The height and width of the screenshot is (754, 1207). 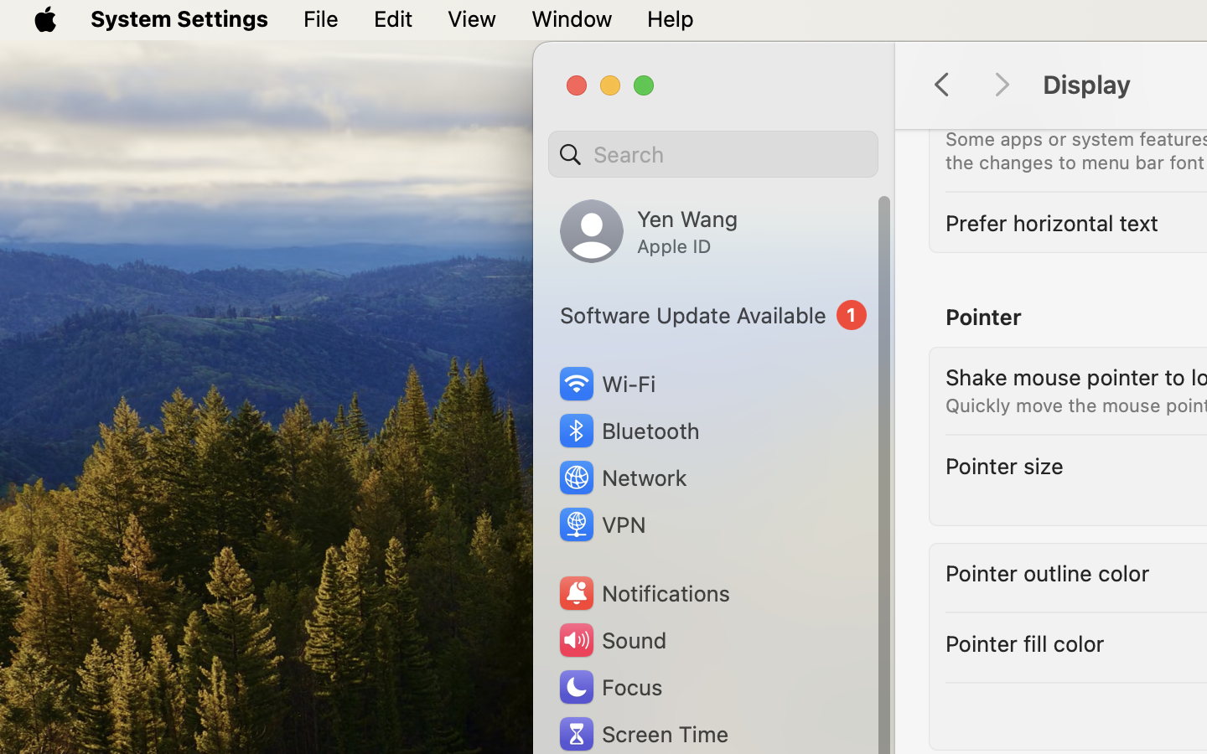 What do you see at coordinates (1025, 643) in the screenshot?
I see `Pointer fill color` at bounding box center [1025, 643].